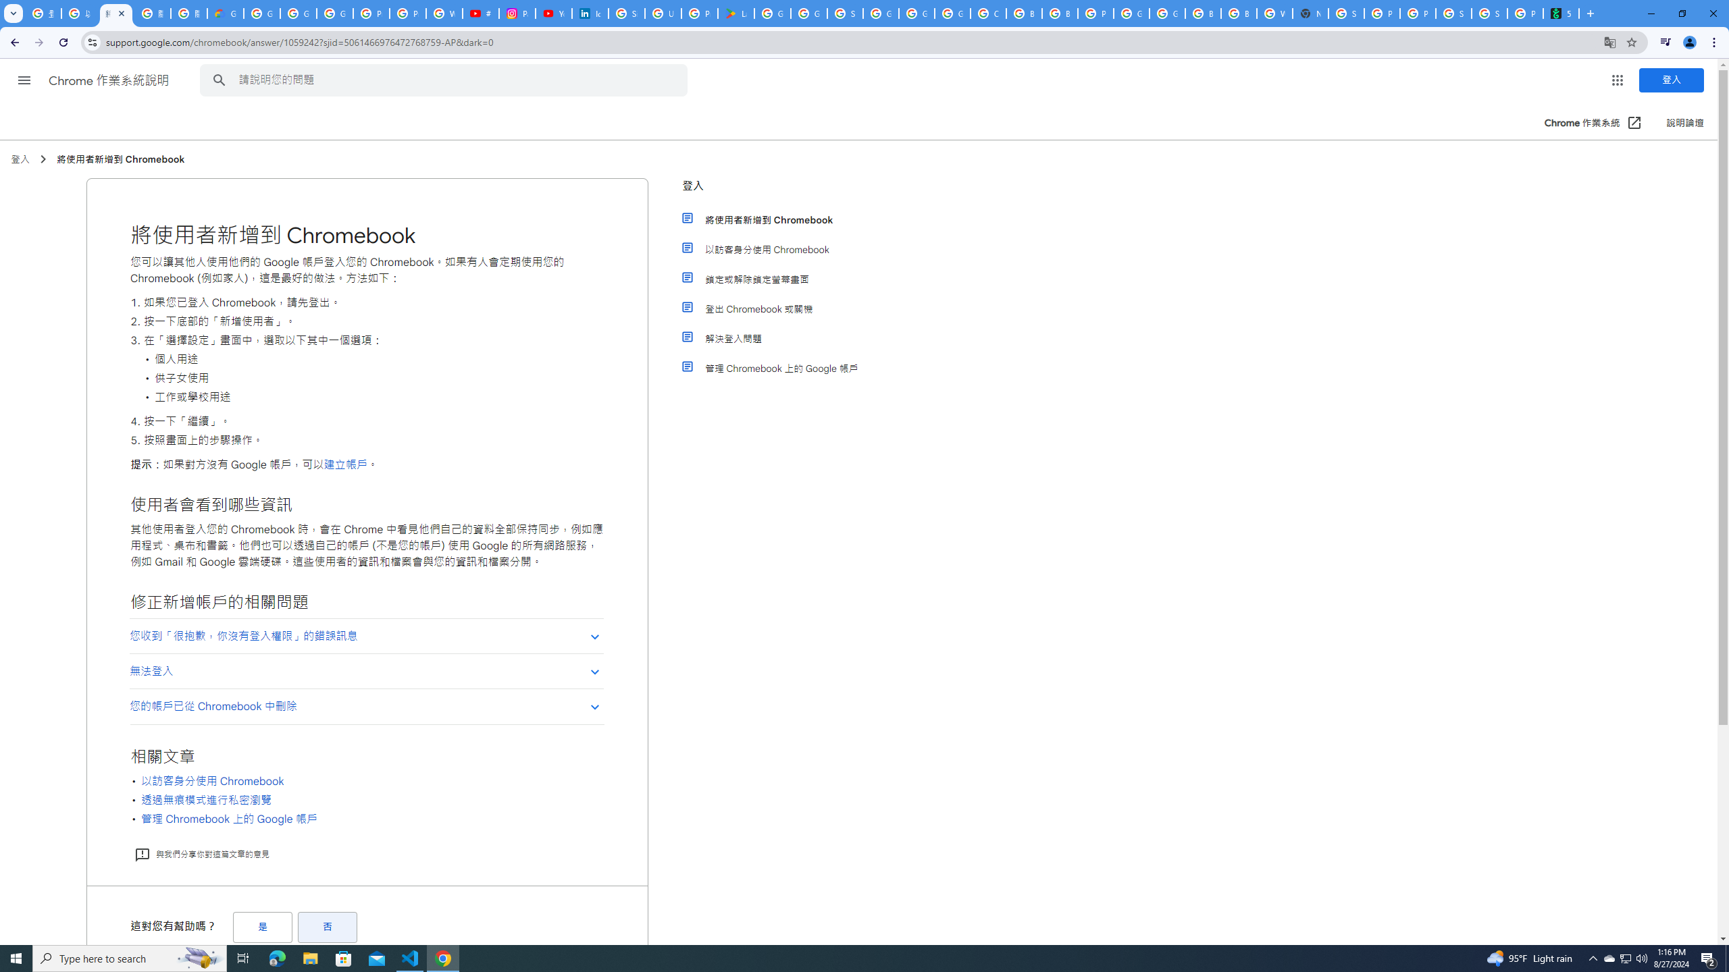 The image size is (1729, 972). I want to click on Privacy Help Center - Policies Help, so click(408, 13).